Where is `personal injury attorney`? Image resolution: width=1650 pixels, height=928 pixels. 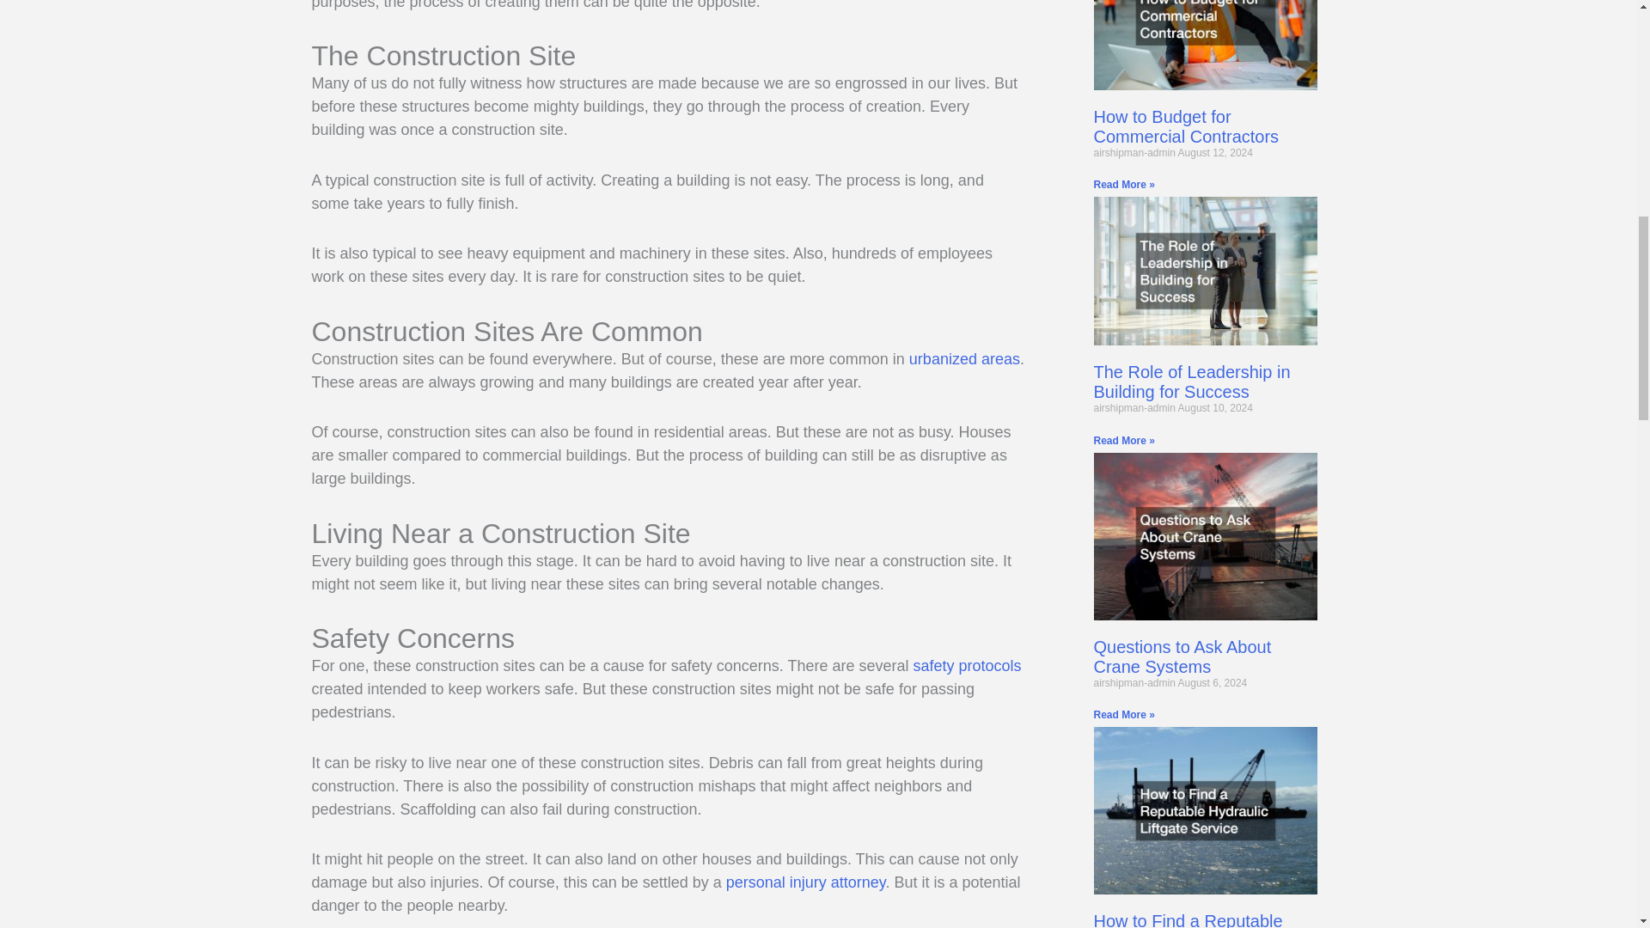
personal injury attorney is located at coordinates (806, 882).